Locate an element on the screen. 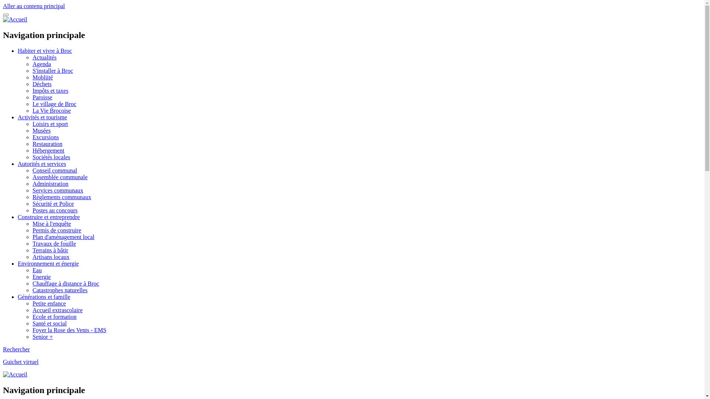  Le village de Broc is located at coordinates (55, 104).